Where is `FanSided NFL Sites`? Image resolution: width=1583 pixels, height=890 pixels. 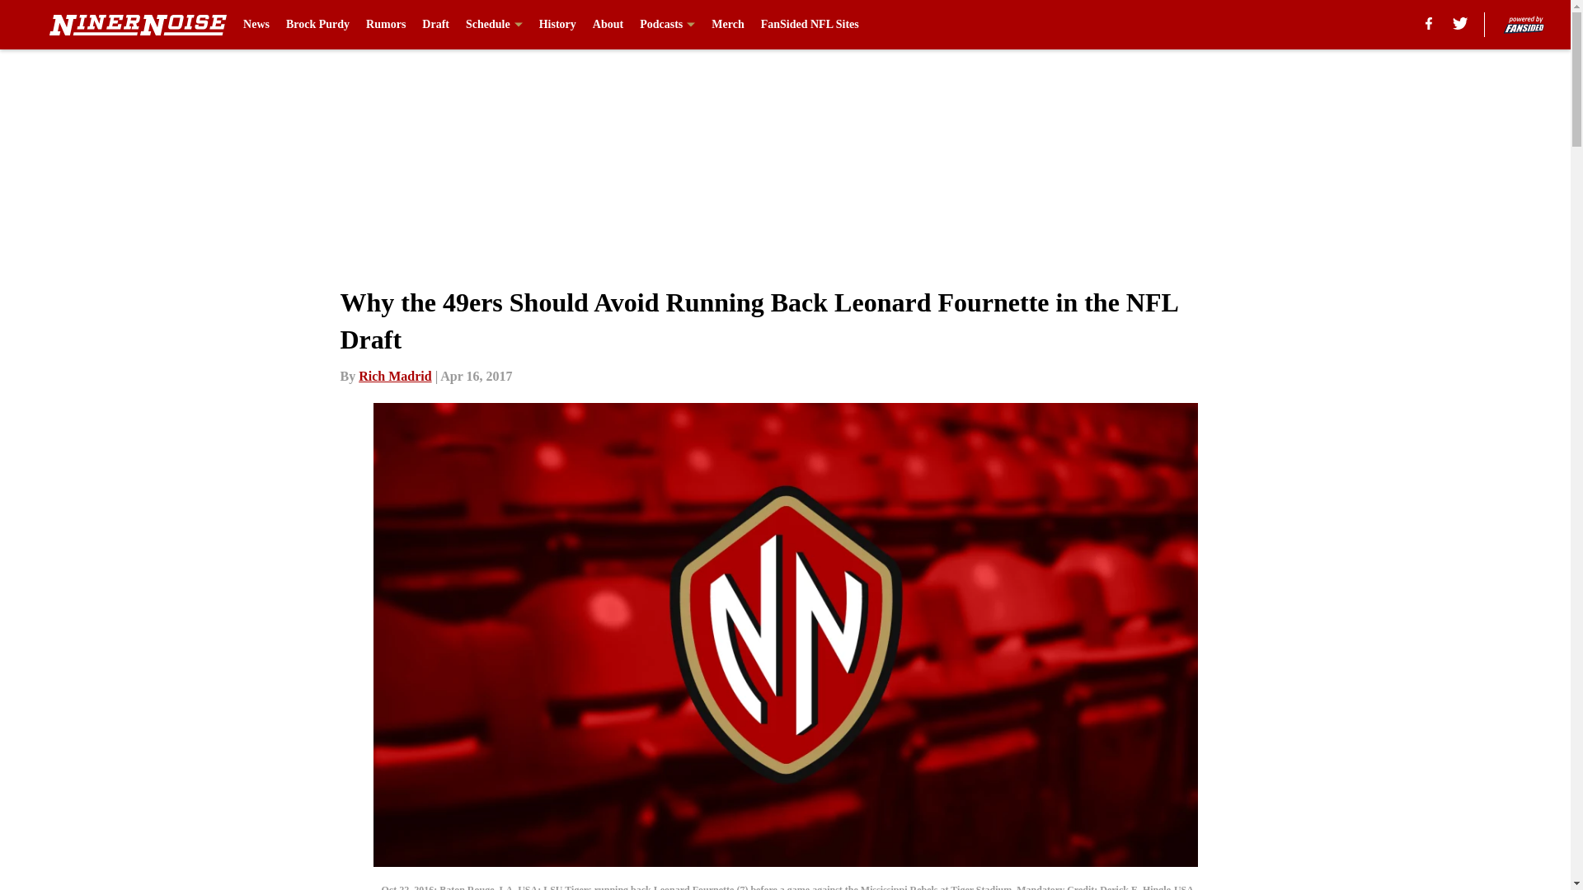 FanSided NFL Sites is located at coordinates (810, 25).